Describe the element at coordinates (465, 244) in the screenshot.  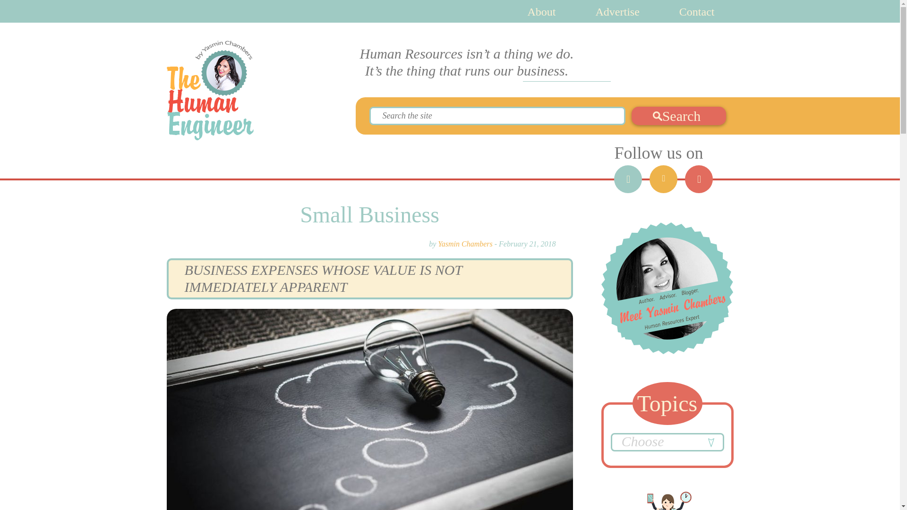
I see `Posts by Yasmin Chambers` at that location.